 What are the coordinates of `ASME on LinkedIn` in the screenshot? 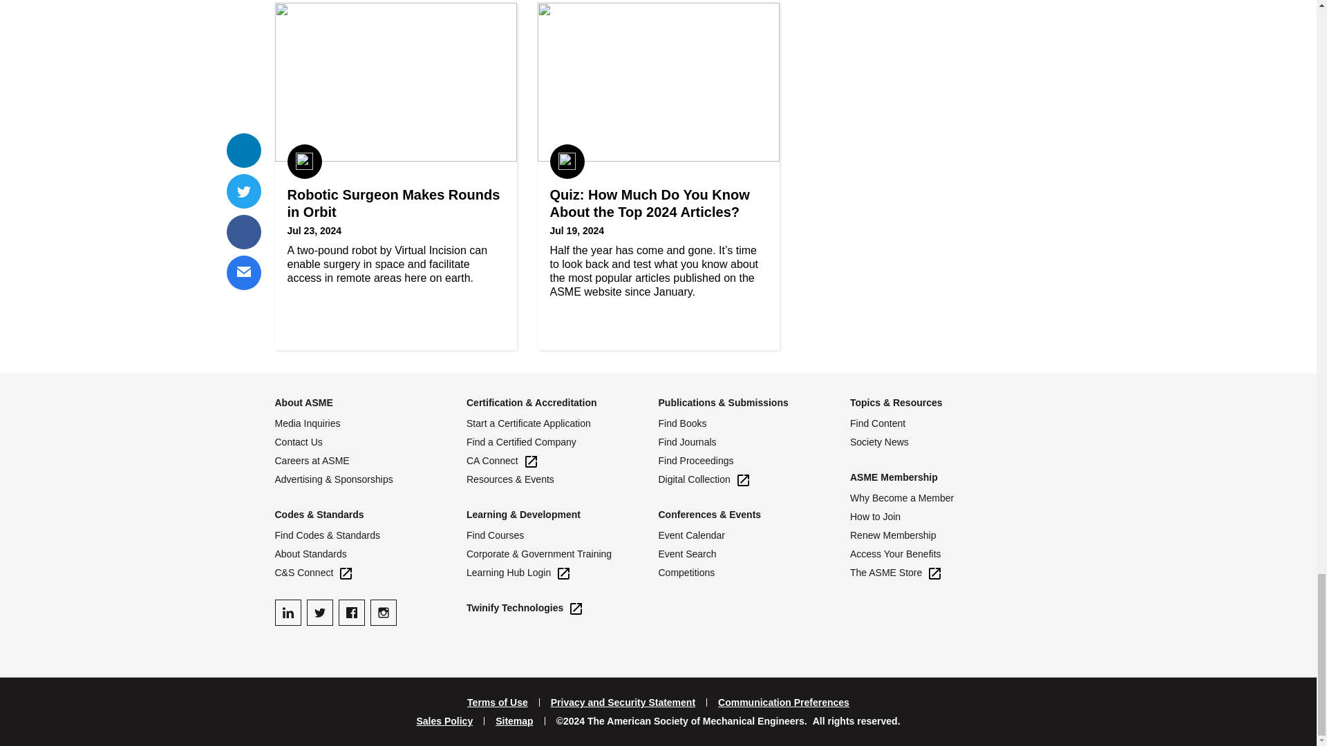 It's located at (288, 613).